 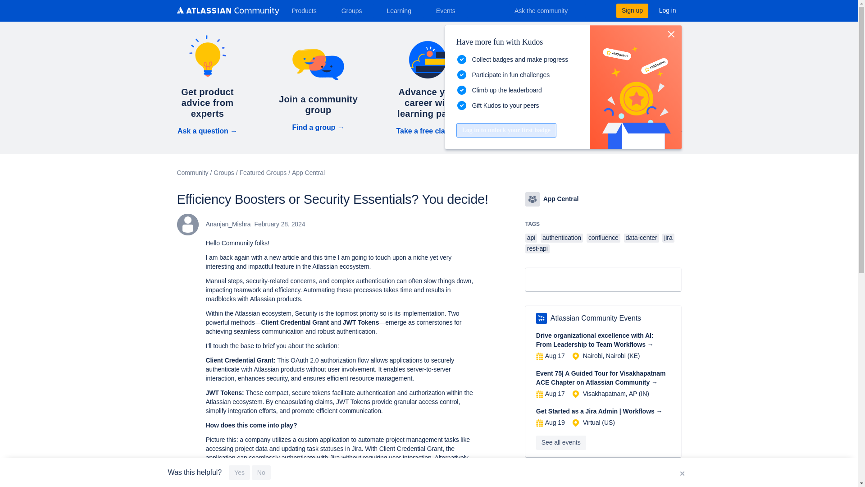 I want to click on Ask the community , so click(x=547, y=10).